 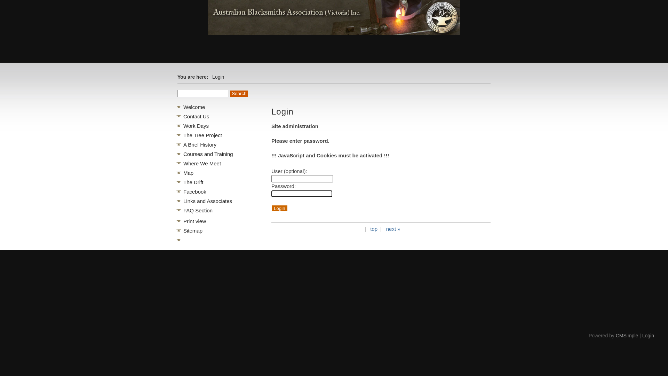 What do you see at coordinates (193, 230) in the screenshot?
I see `Sitemap` at bounding box center [193, 230].